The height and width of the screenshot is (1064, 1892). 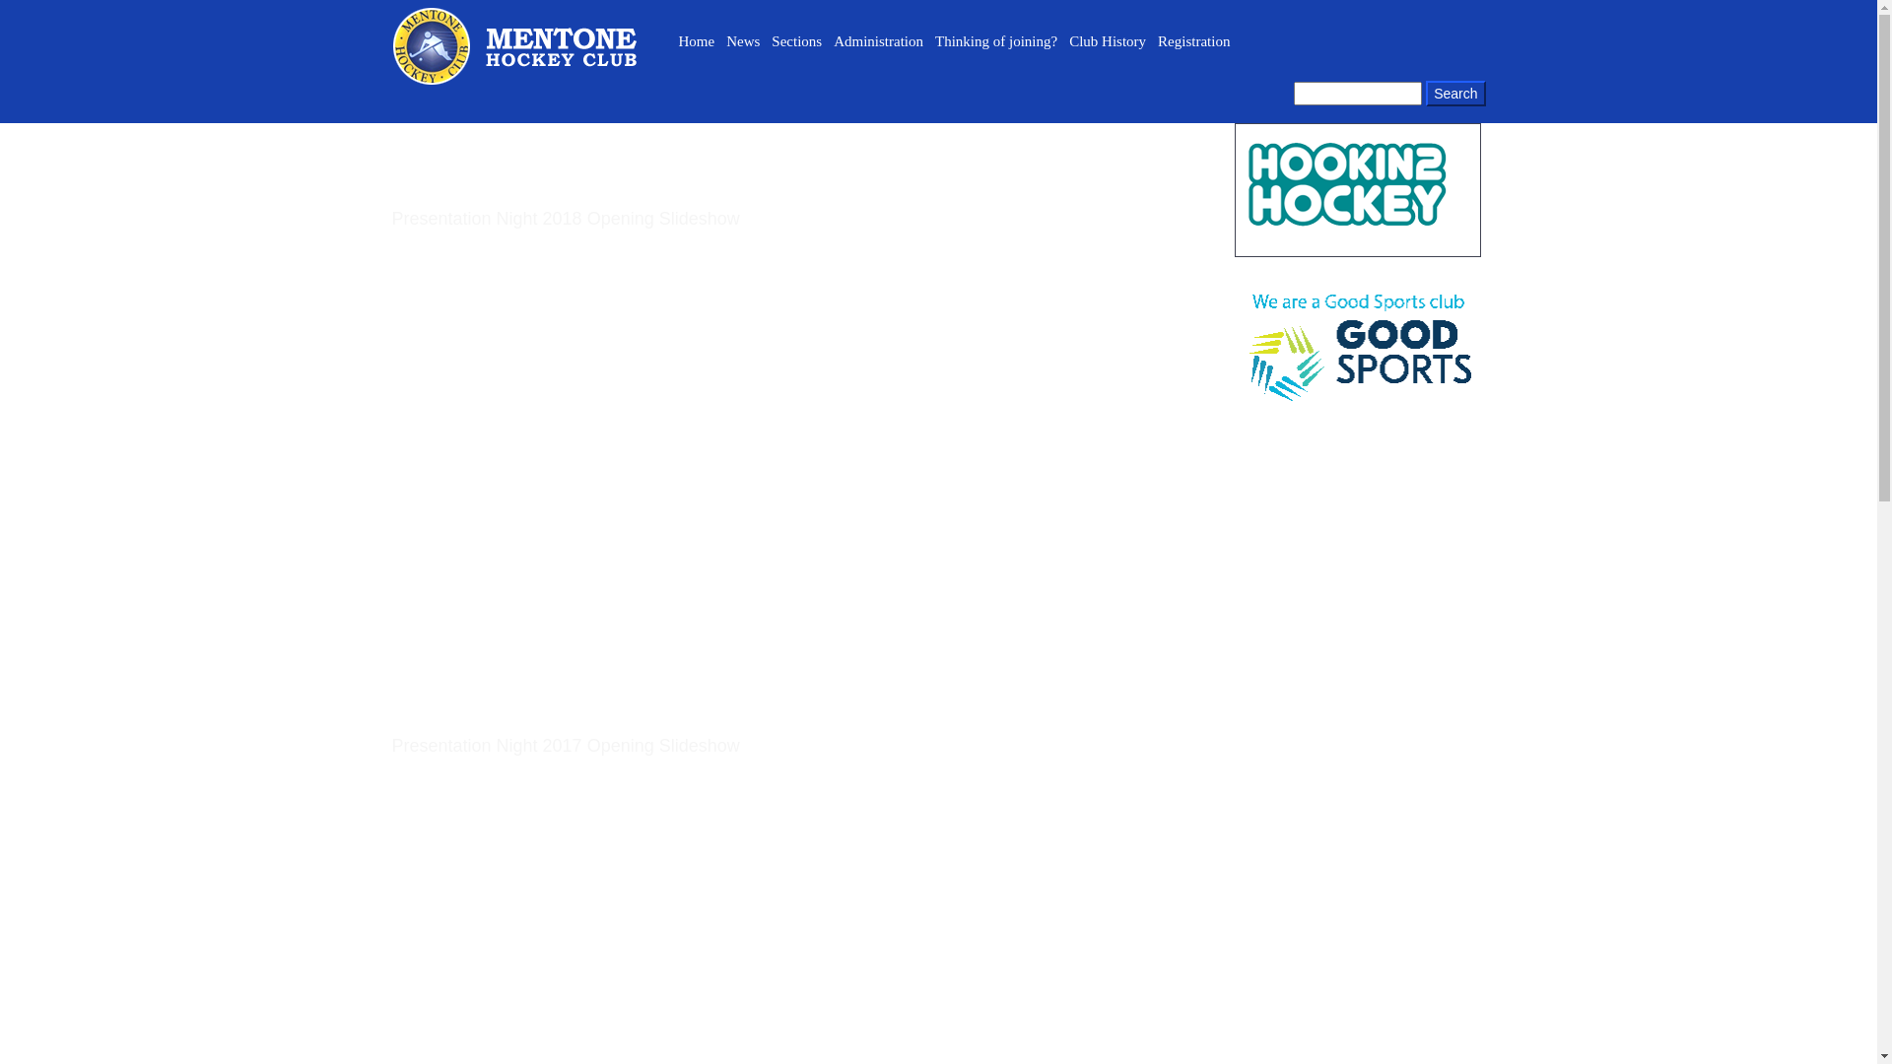 I want to click on Thinking of joining?, so click(x=996, y=41).